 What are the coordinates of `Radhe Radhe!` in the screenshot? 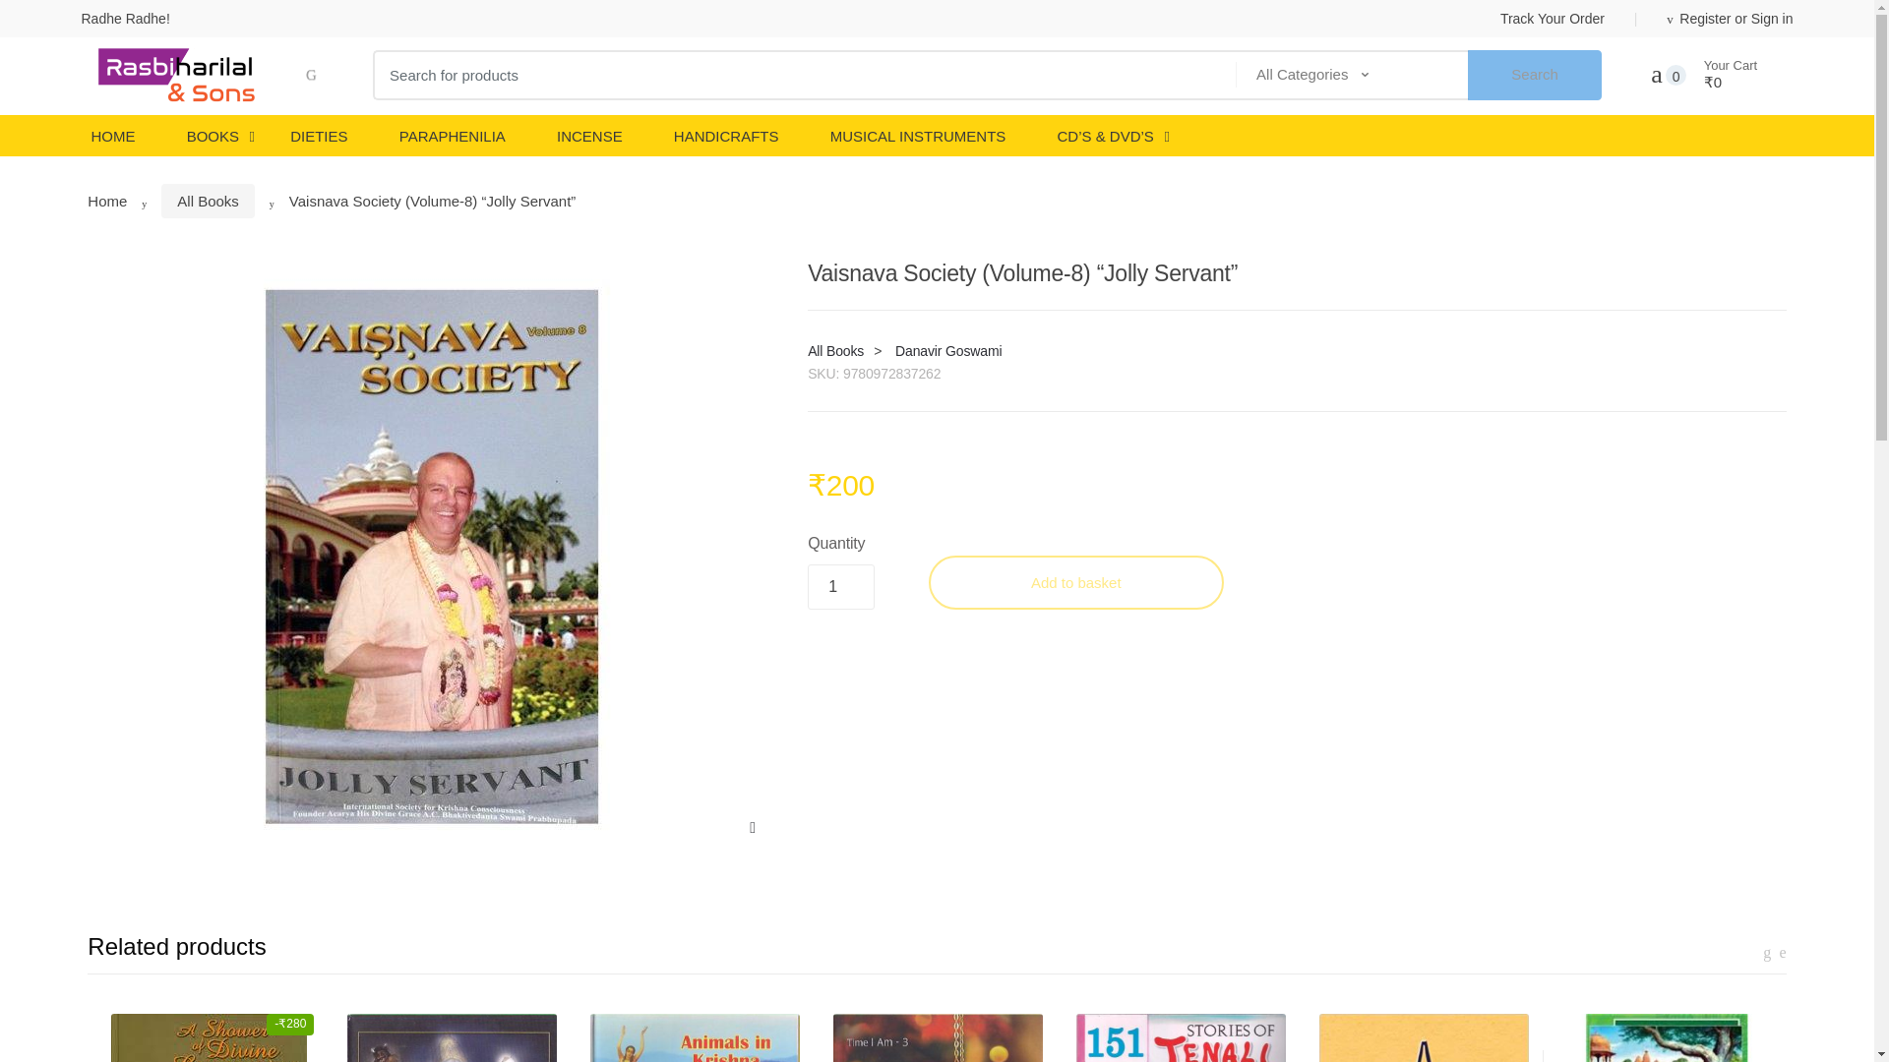 It's located at (125, 18).